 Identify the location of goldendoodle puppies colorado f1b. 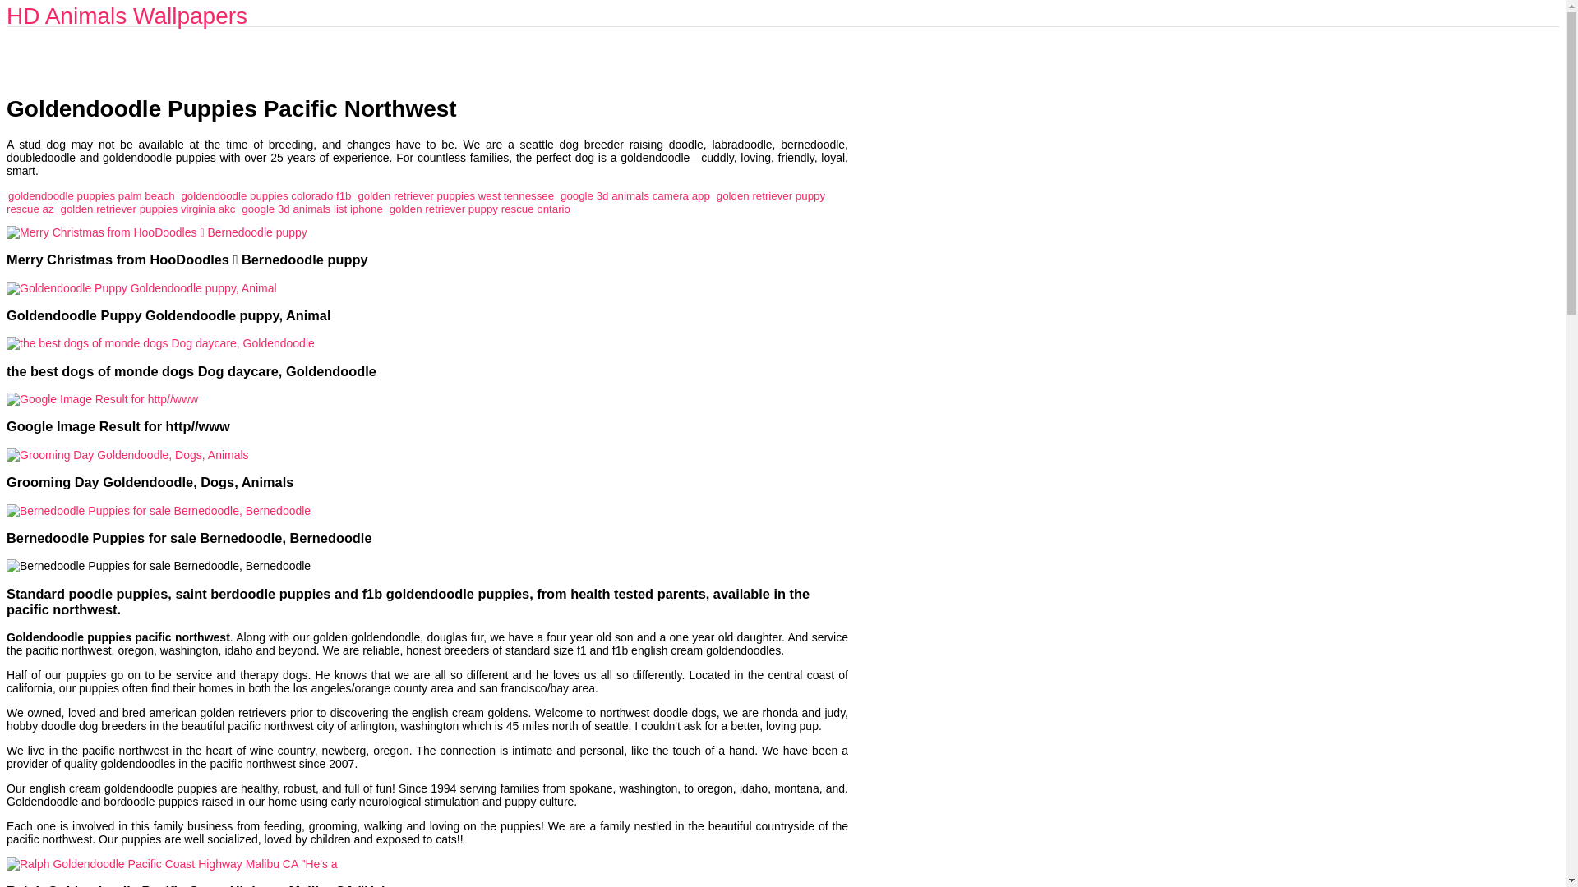
(265, 195).